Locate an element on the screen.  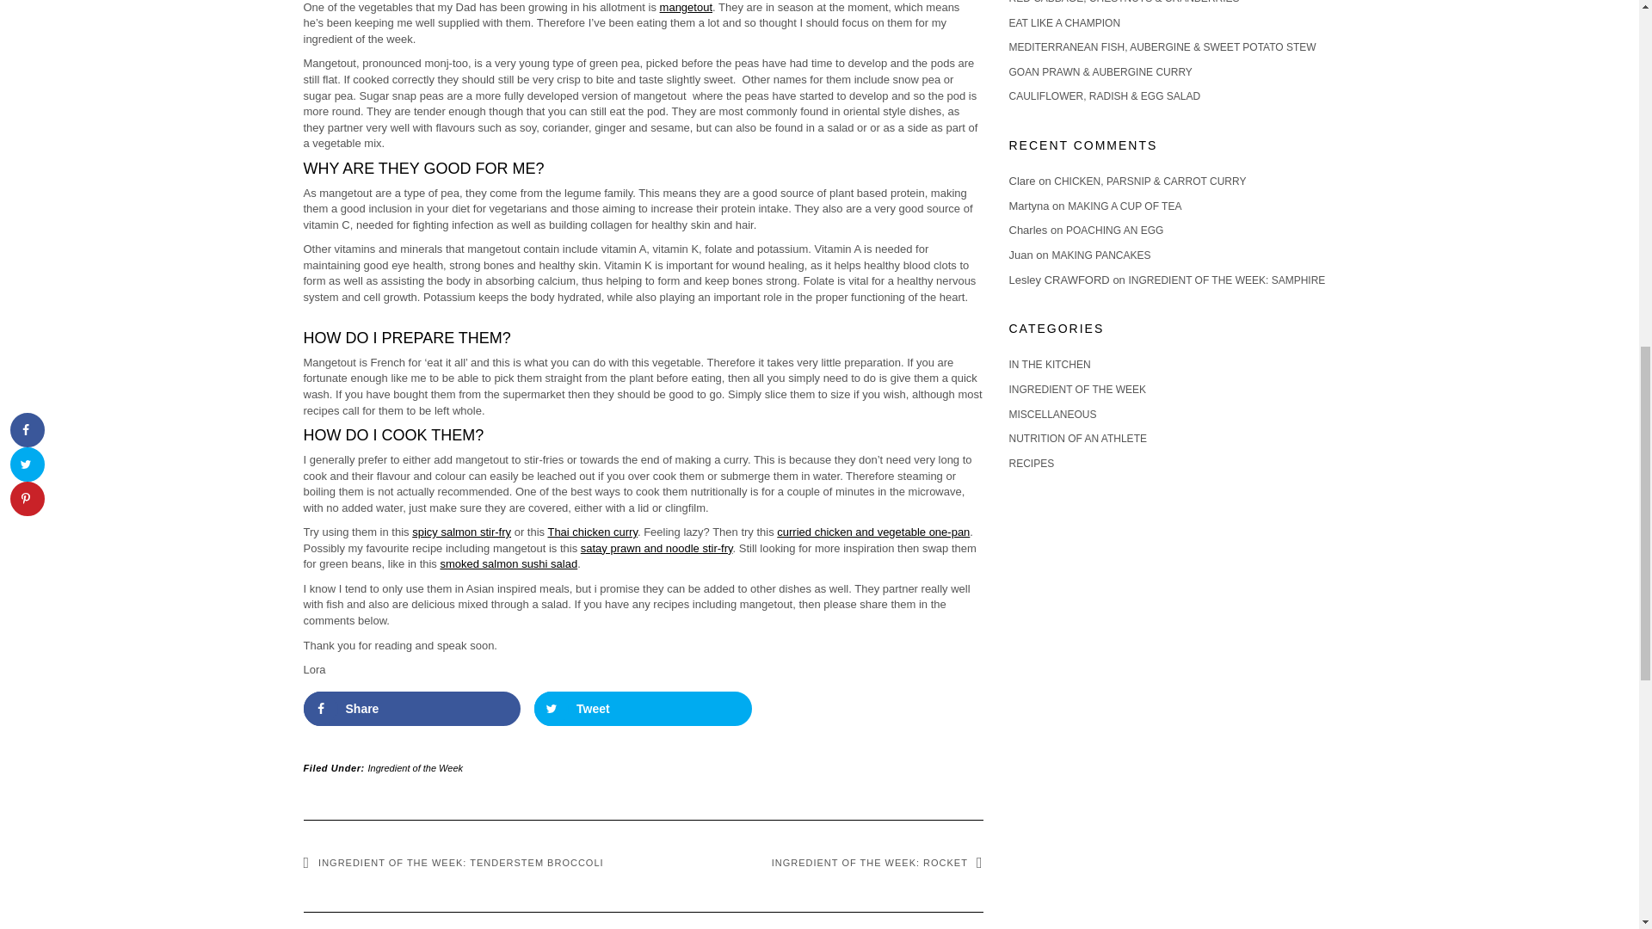
Tweet is located at coordinates (642, 708).